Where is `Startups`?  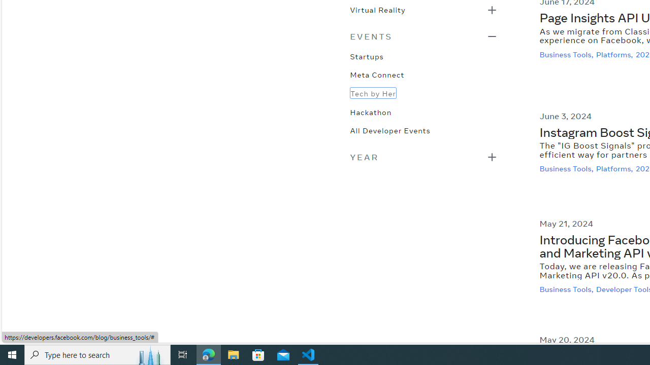
Startups is located at coordinates (367, 56).